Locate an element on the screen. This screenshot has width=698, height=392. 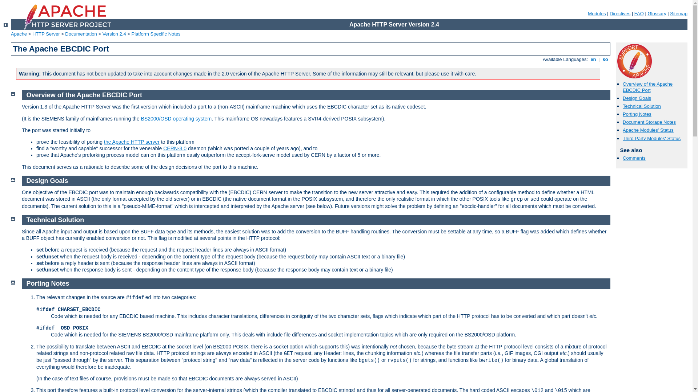
Directives is located at coordinates (620, 14).